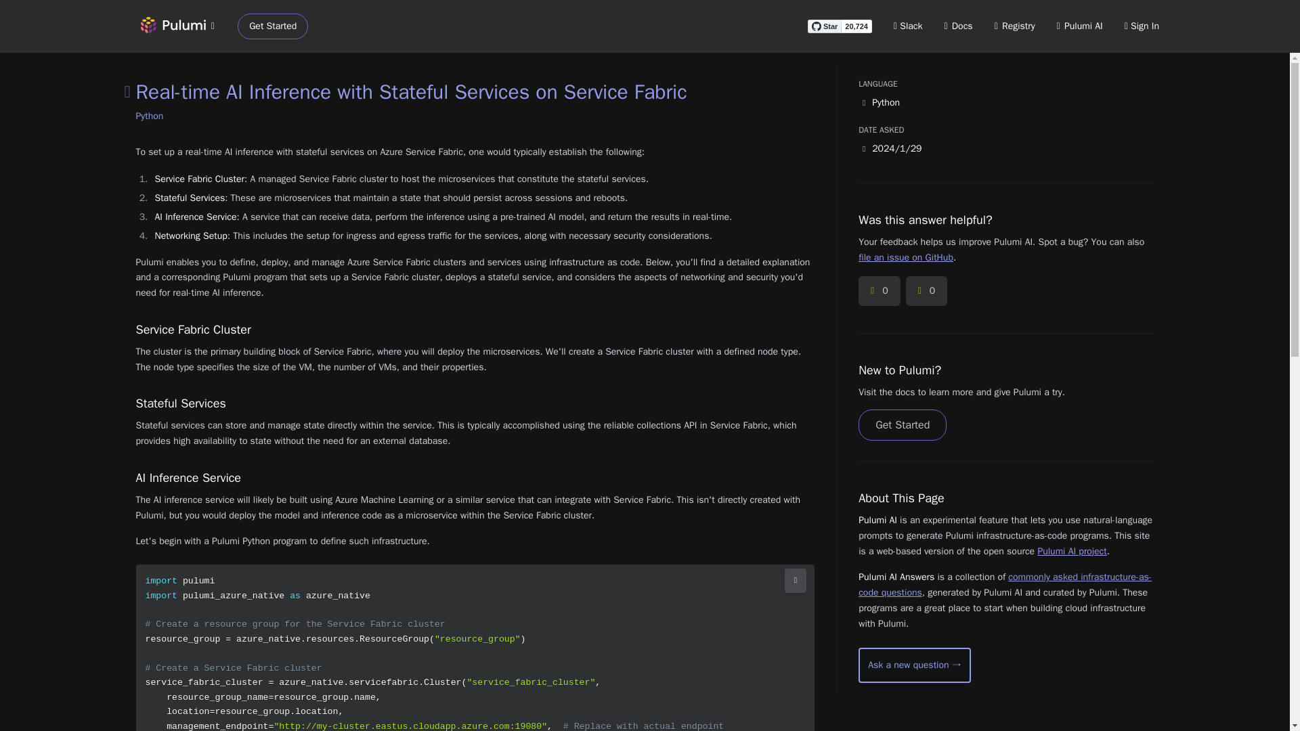  Describe the element at coordinates (879, 291) in the screenshot. I see `0` at that location.